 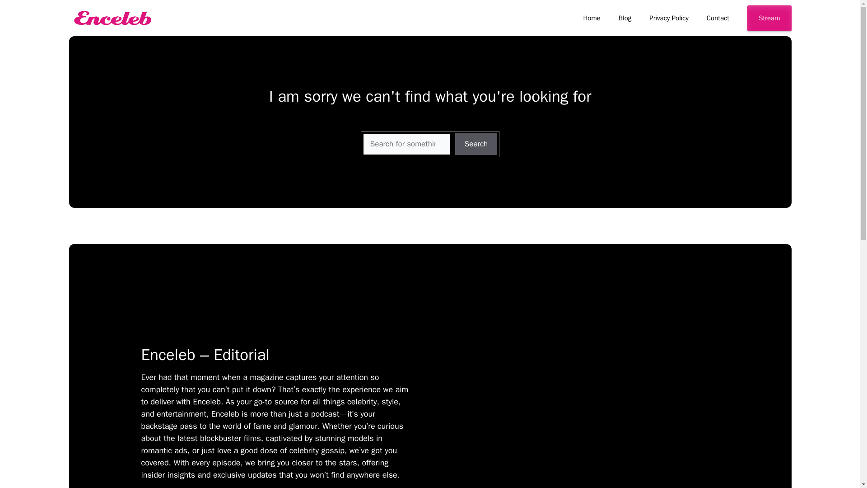 I want to click on Blog, so click(x=625, y=18).